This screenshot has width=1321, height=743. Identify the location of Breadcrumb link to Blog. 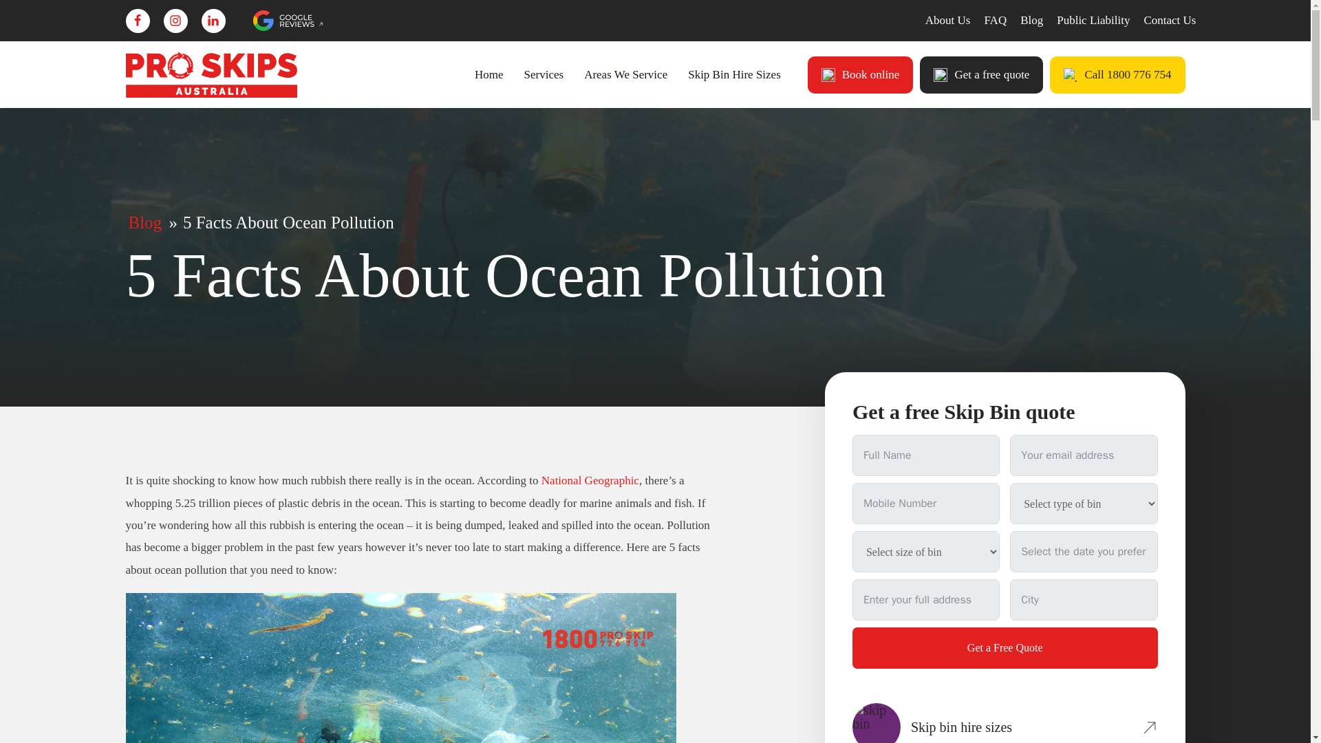
(144, 222).